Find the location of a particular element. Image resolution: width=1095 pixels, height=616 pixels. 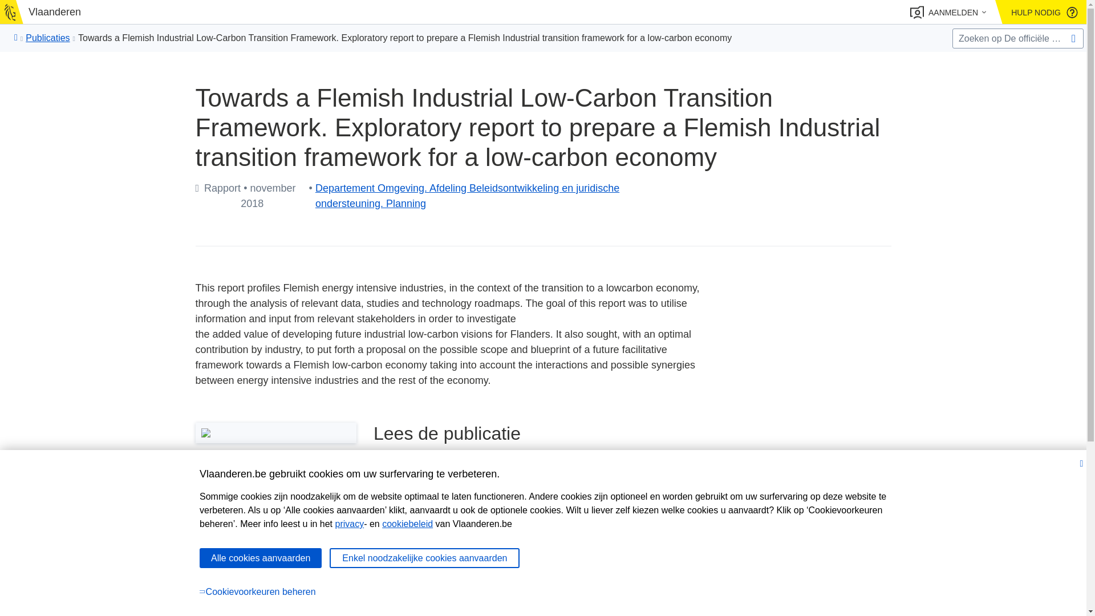

Vlaanderen is located at coordinates (46, 13).